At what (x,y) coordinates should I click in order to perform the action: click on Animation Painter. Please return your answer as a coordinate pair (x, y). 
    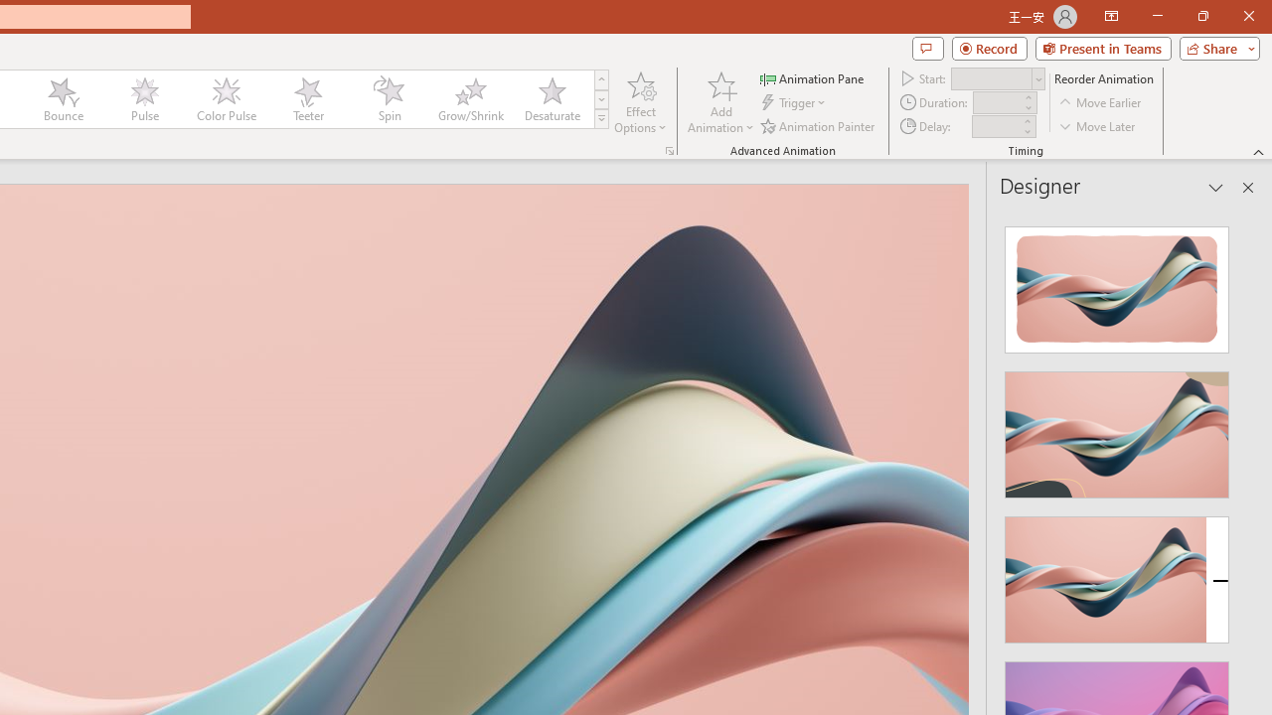
    Looking at the image, I should click on (819, 125).